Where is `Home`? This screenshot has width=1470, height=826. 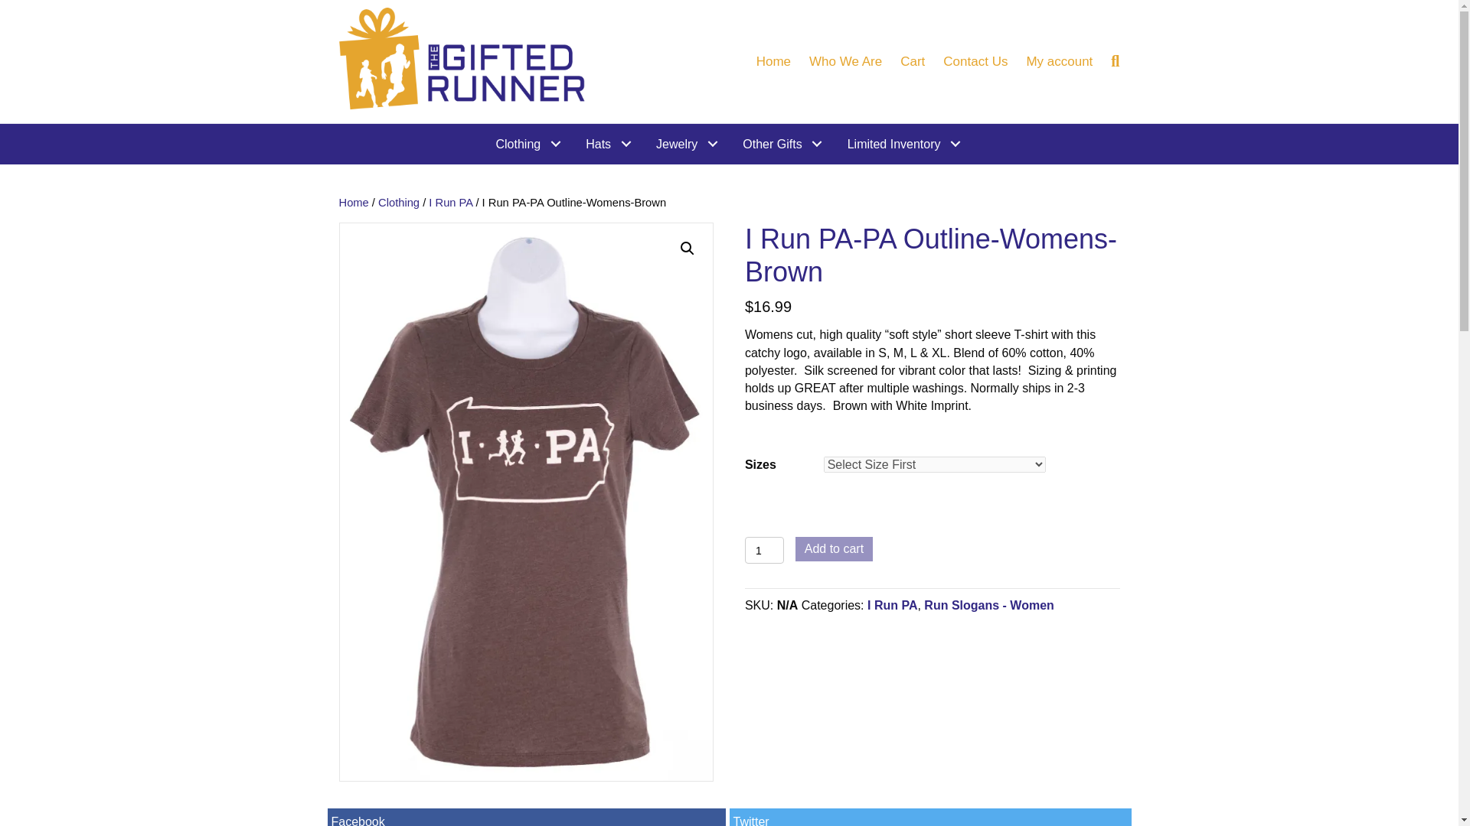 Home is located at coordinates (773, 62).